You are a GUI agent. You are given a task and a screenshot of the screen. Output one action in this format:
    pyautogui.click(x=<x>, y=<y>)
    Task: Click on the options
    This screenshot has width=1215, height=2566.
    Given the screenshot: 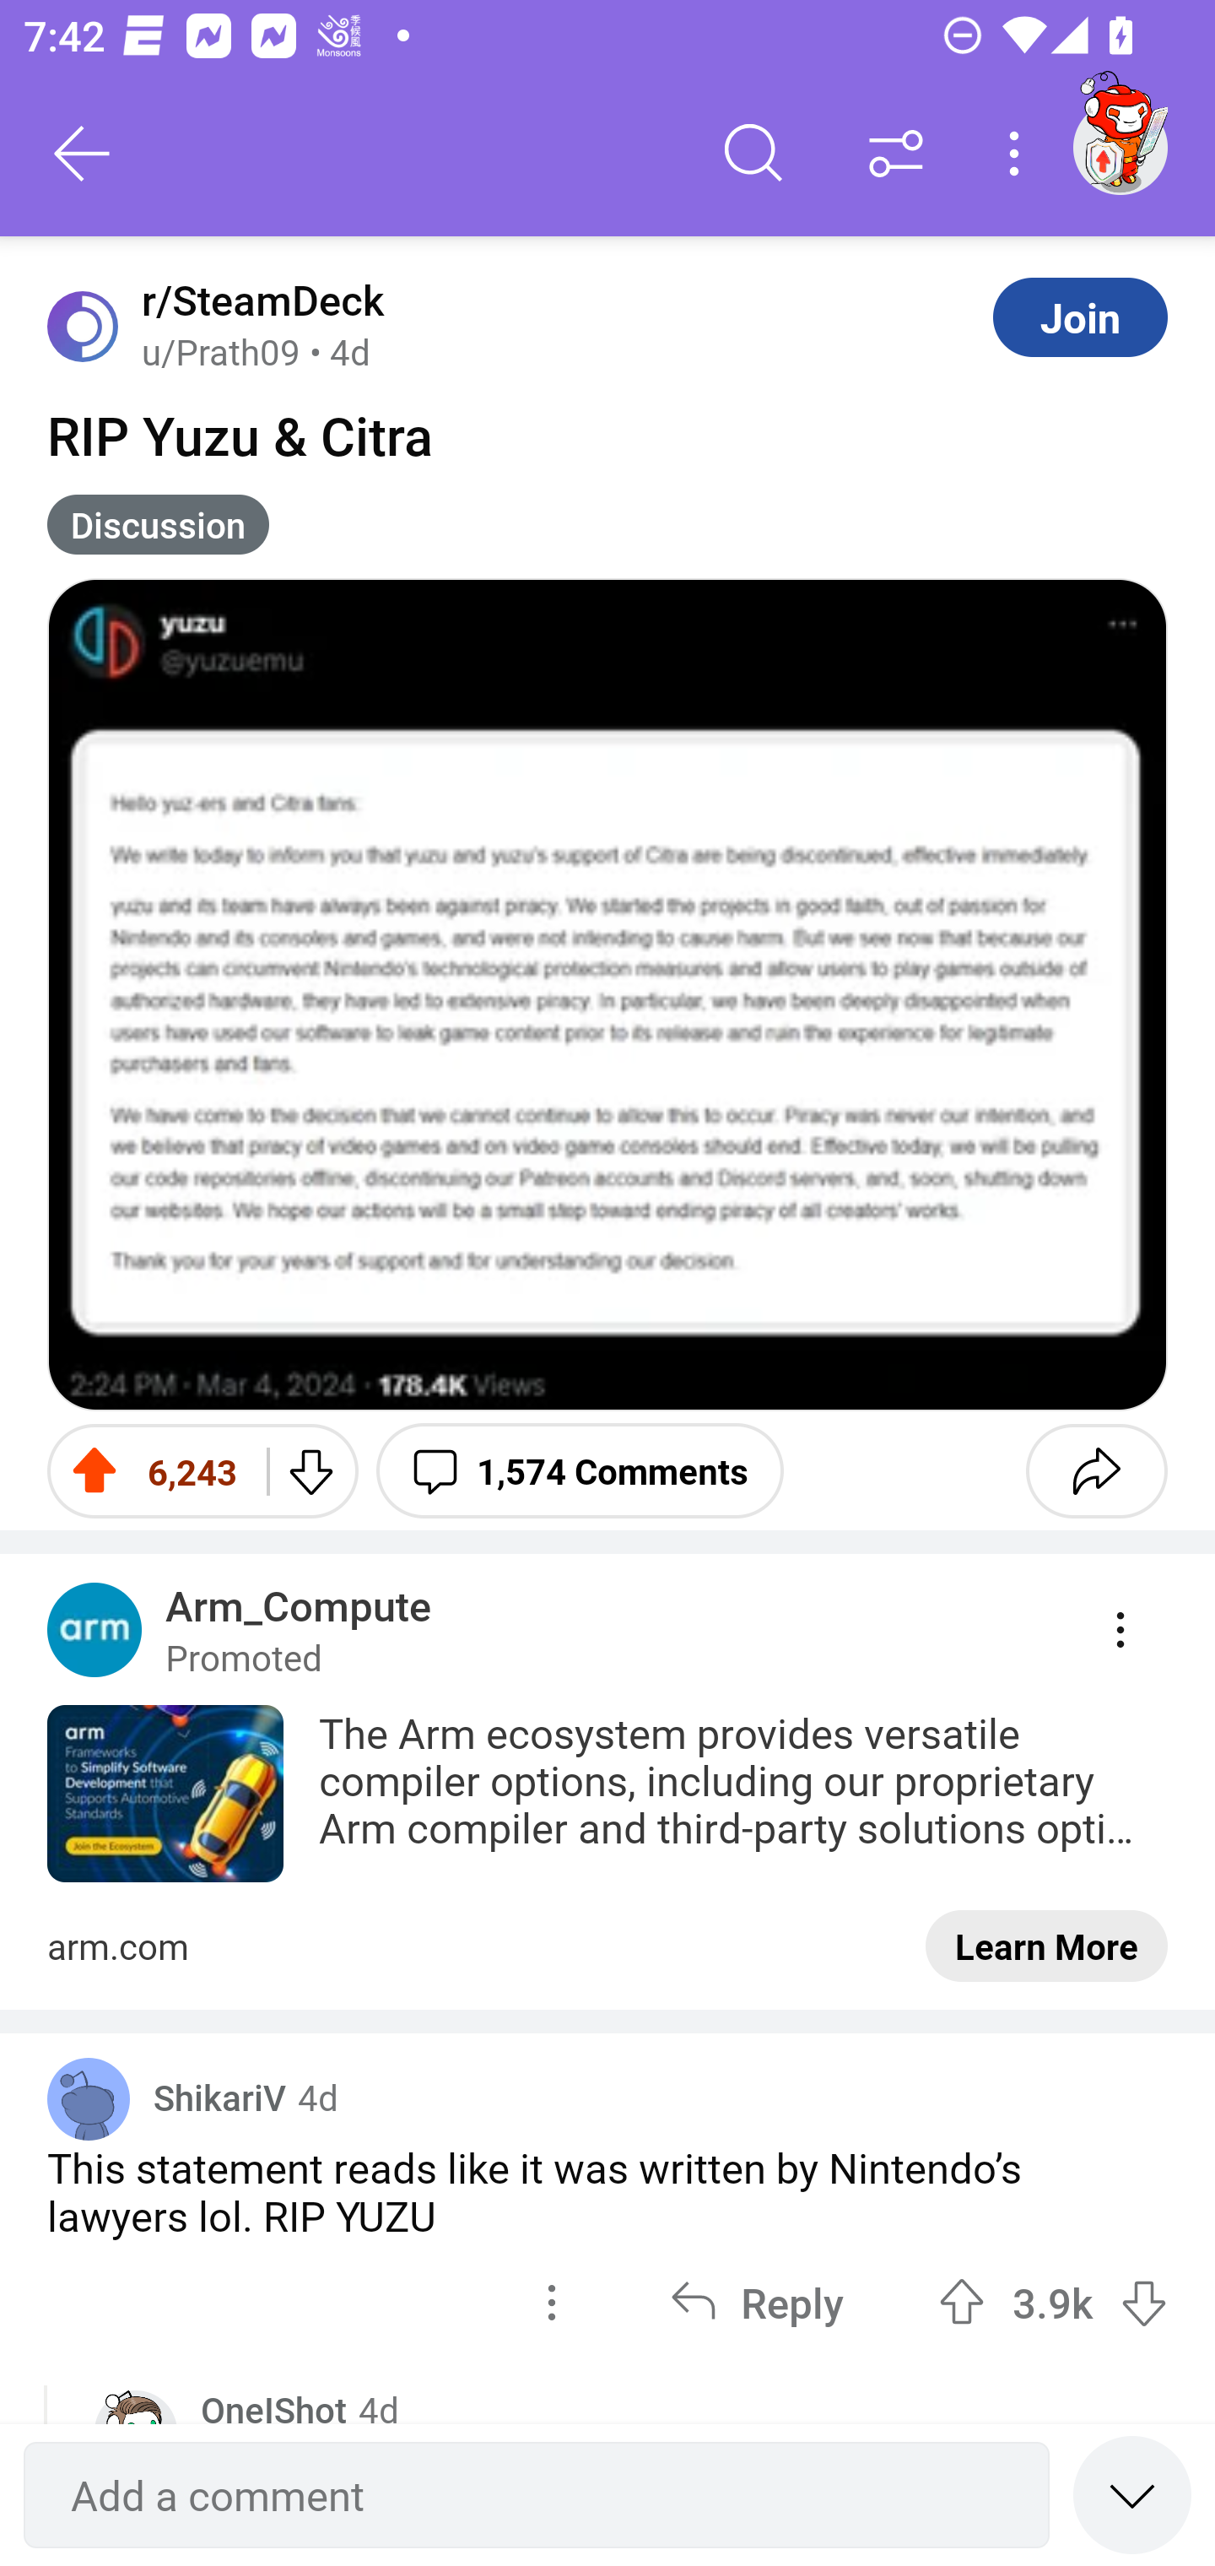 What is the action you would take?
    pyautogui.click(x=552, y=2301)
    